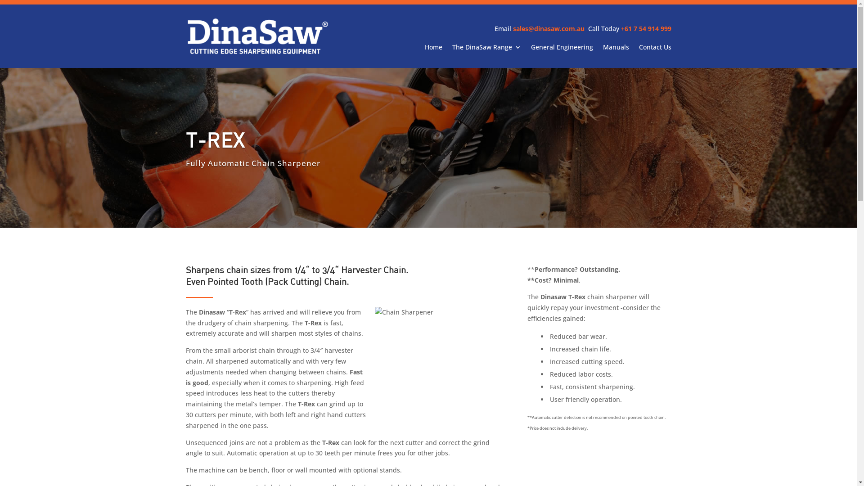  Describe the element at coordinates (562, 49) in the screenshot. I see `General Engineering` at that location.